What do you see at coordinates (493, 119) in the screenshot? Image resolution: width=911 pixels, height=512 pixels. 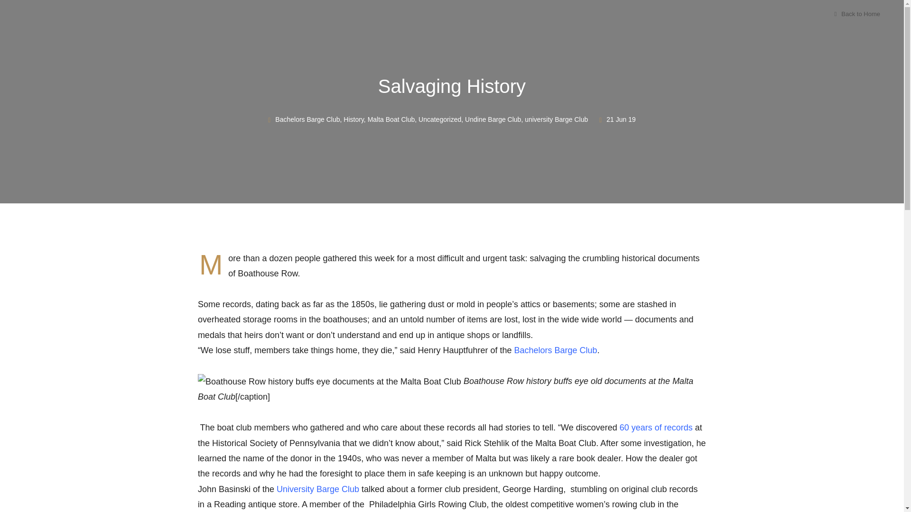 I see `Undine Barge Club` at bounding box center [493, 119].